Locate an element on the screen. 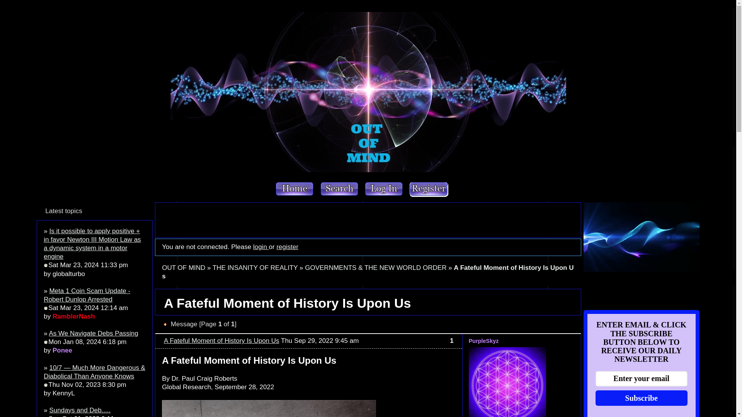 The width and height of the screenshot is (742, 417). Register is located at coordinates (429, 189).